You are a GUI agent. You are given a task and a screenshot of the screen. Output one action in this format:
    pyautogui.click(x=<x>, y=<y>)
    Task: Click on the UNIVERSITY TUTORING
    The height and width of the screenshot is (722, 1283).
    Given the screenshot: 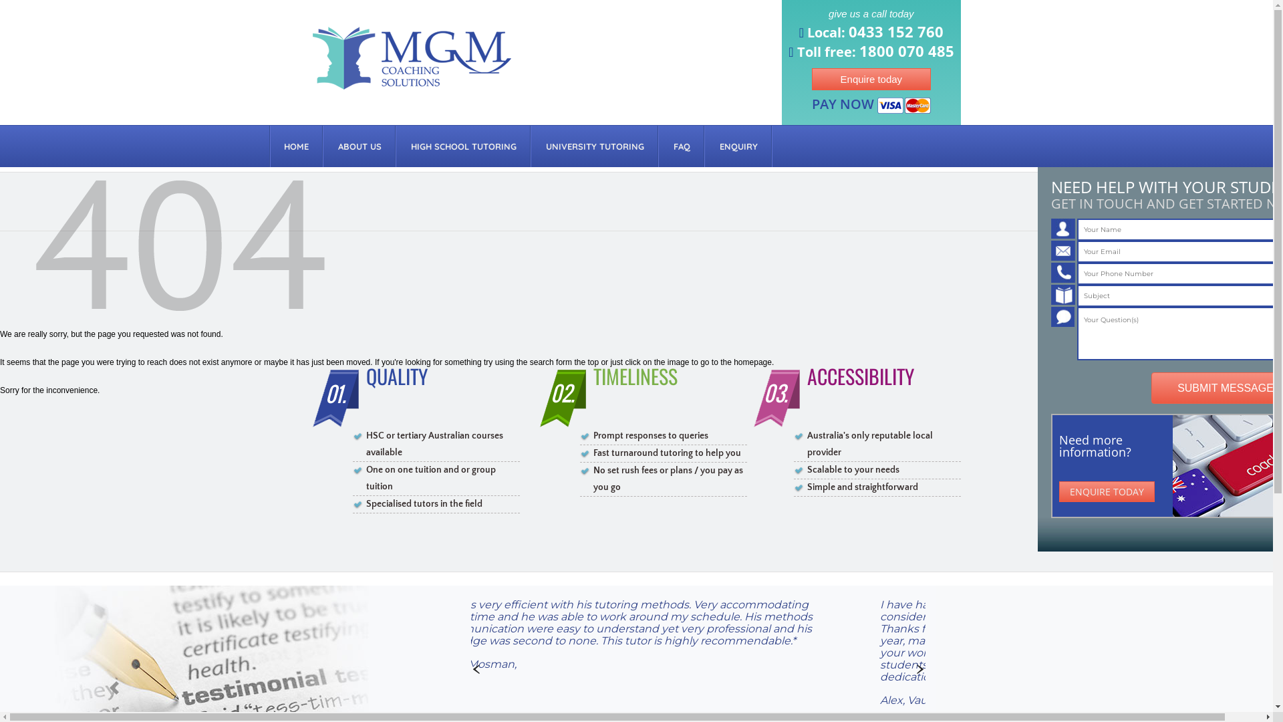 What is the action you would take?
    pyautogui.click(x=595, y=146)
    